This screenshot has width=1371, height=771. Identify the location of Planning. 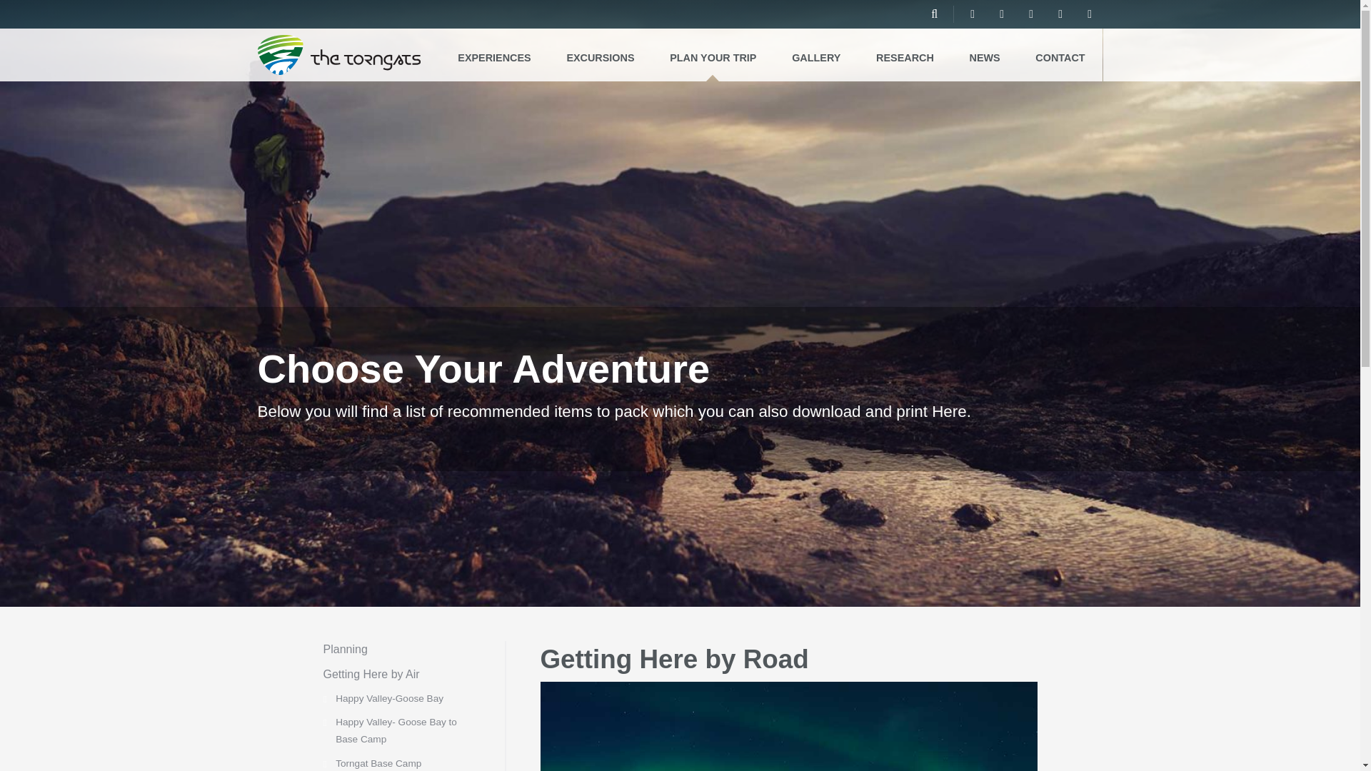
(344, 649).